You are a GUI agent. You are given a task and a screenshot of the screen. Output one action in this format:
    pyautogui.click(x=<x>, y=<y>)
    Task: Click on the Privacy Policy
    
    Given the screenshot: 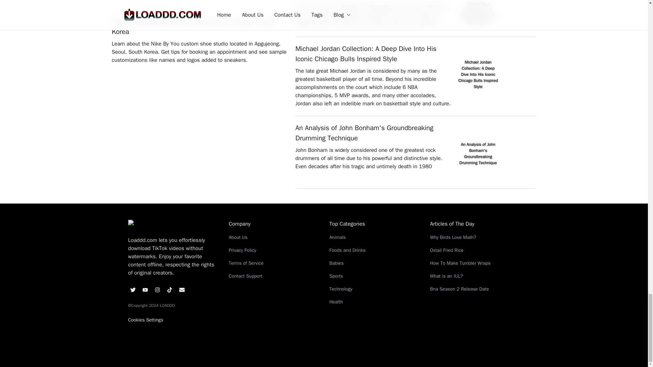 What is the action you would take?
    pyautogui.click(x=273, y=250)
    